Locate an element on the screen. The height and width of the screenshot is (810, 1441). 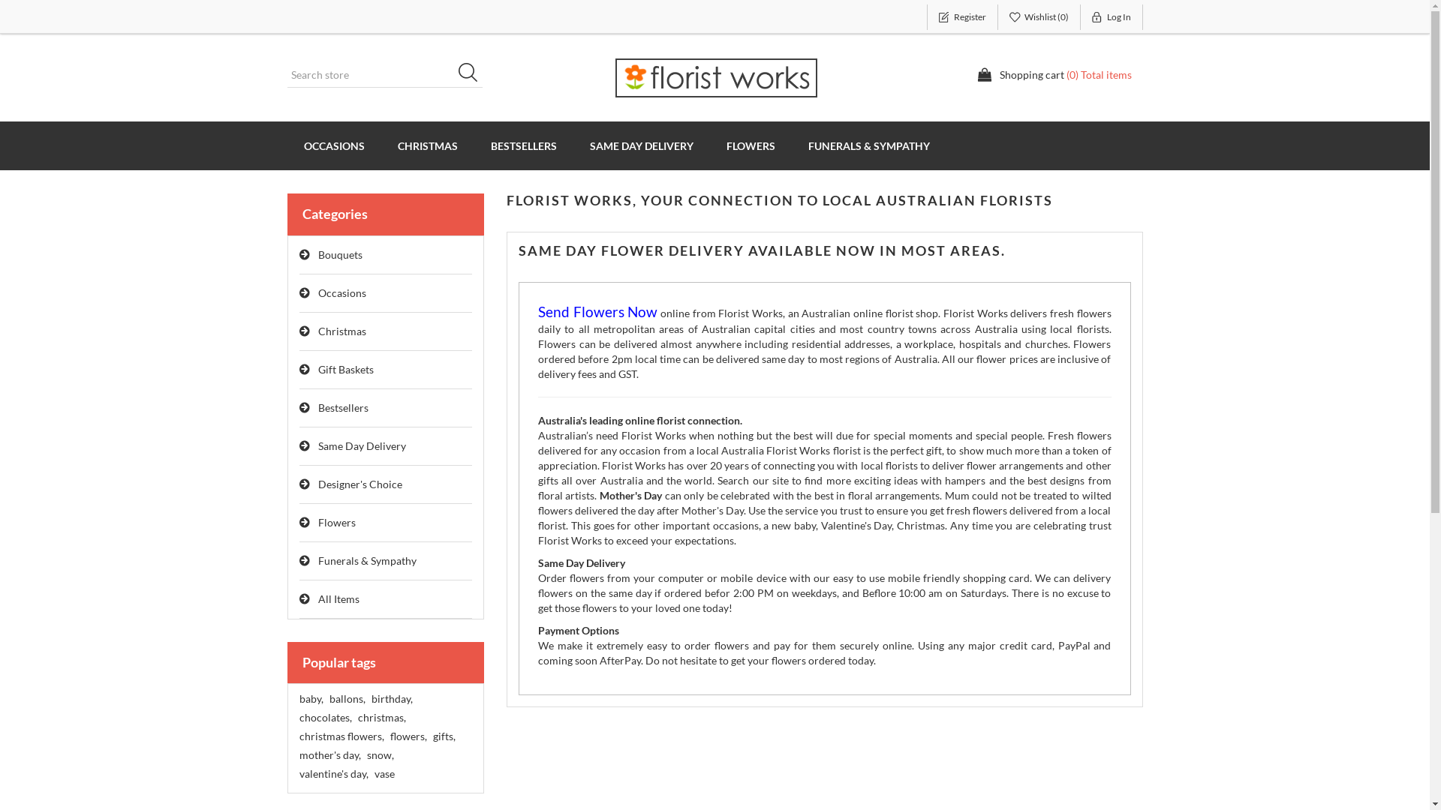
Same Day Delivery is located at coordinates (386, 447).